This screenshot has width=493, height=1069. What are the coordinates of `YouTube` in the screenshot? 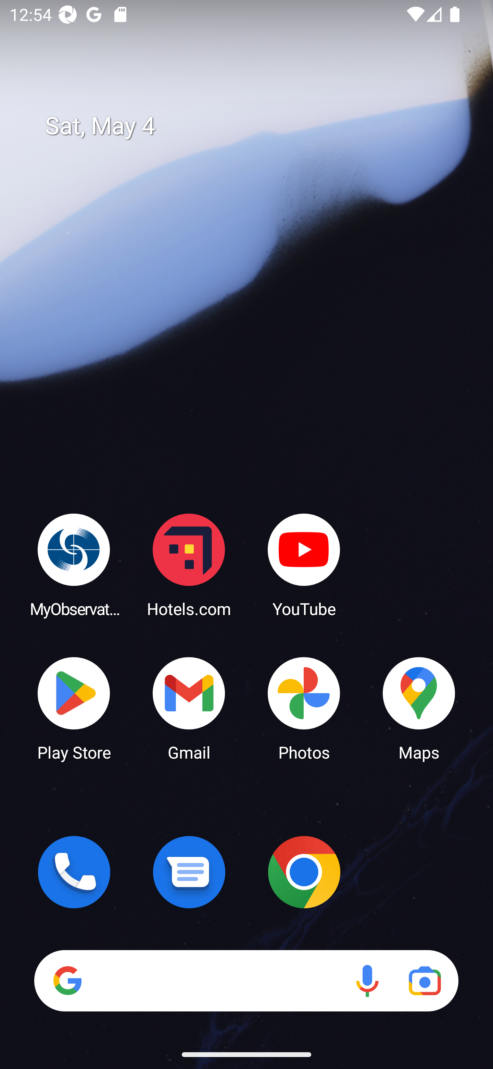 It's located at (304, 565).